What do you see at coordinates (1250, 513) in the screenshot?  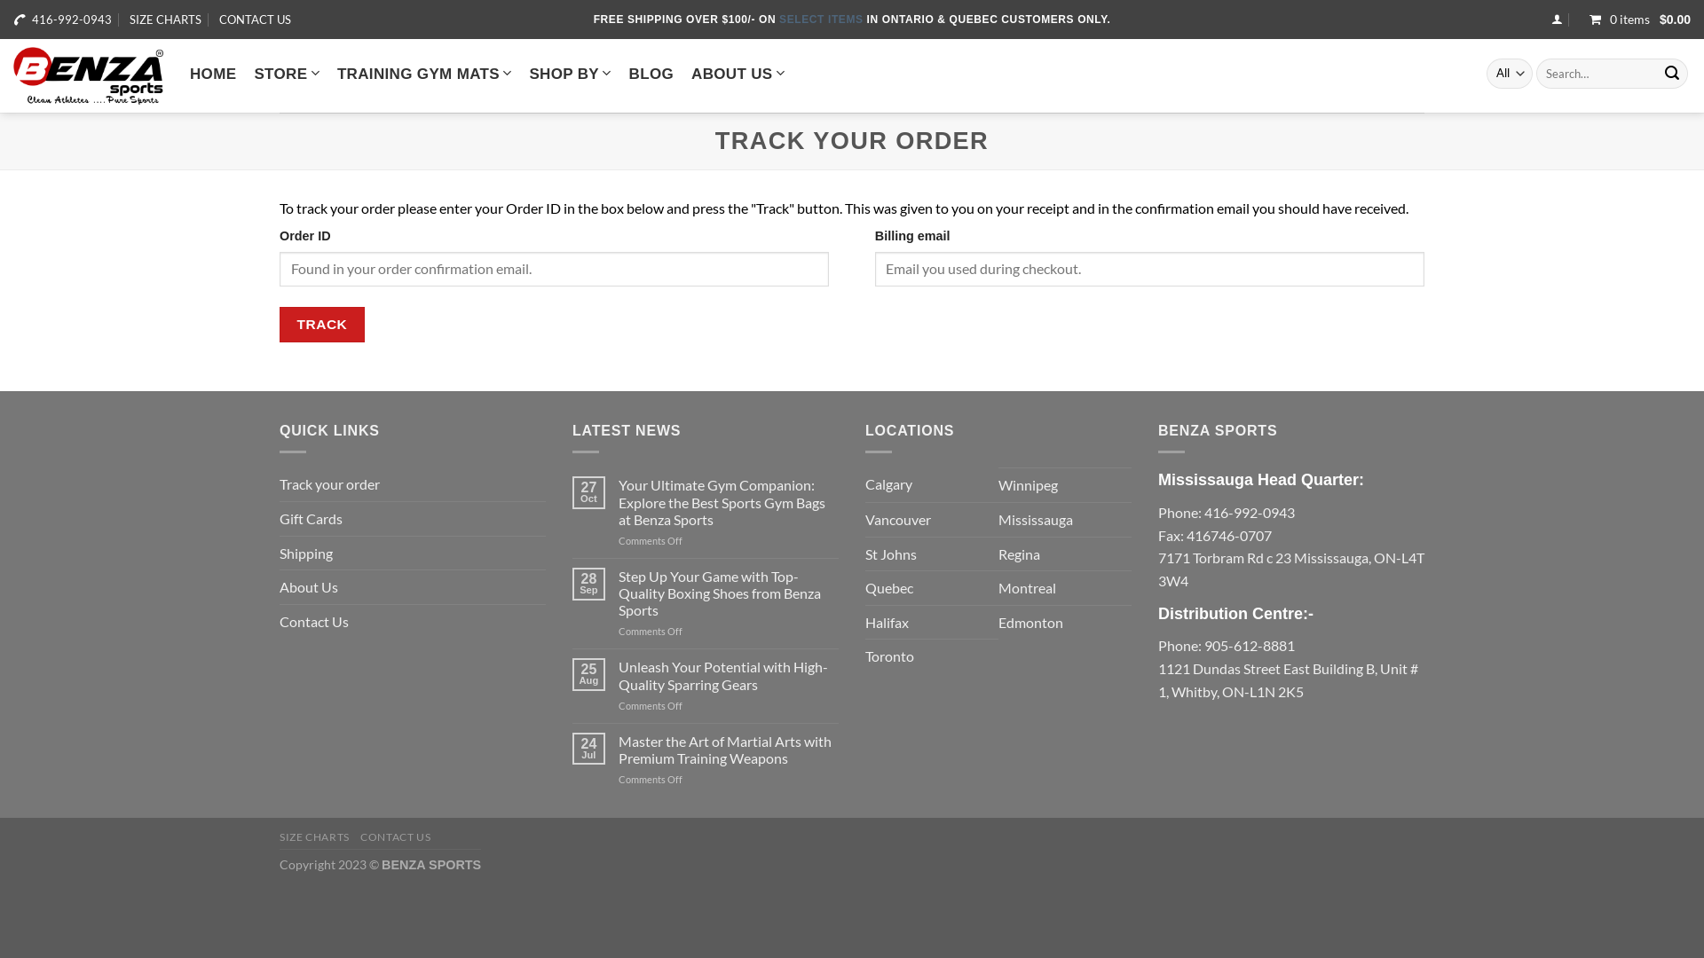 I see `416-992-0943` at bounding box center [1250, 513].